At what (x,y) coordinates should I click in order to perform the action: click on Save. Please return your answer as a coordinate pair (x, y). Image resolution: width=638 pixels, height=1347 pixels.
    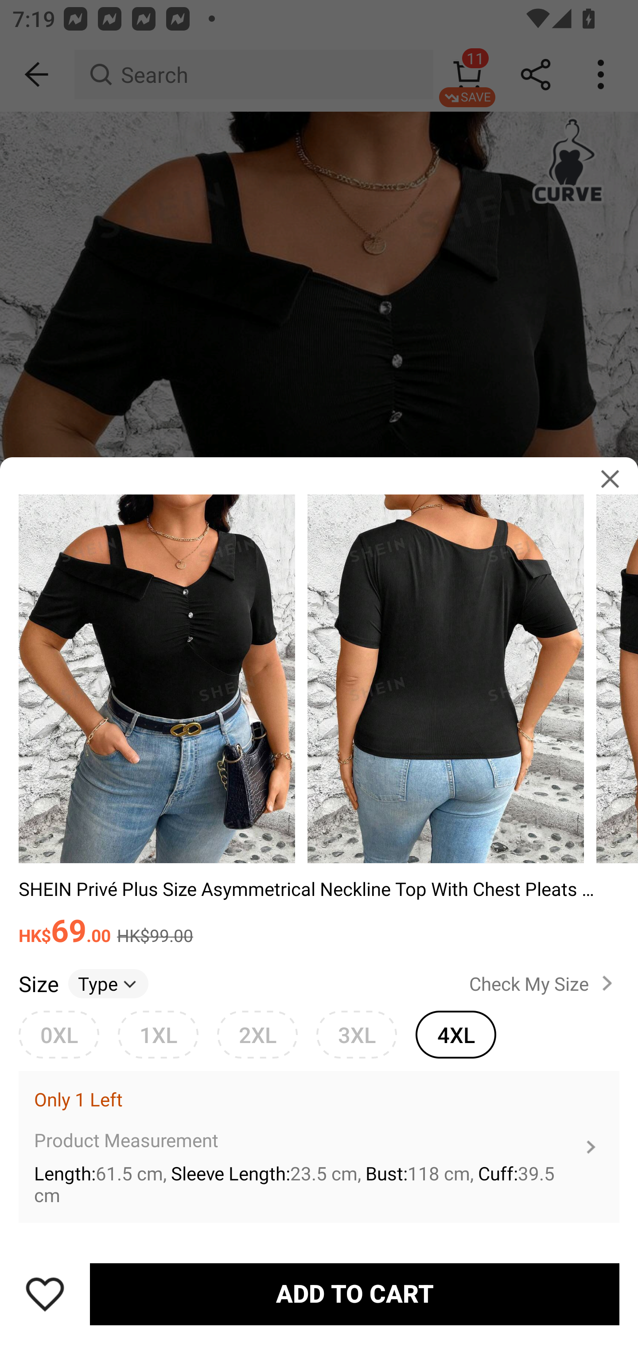
    Looking at the image, I should click on (45, 1294).